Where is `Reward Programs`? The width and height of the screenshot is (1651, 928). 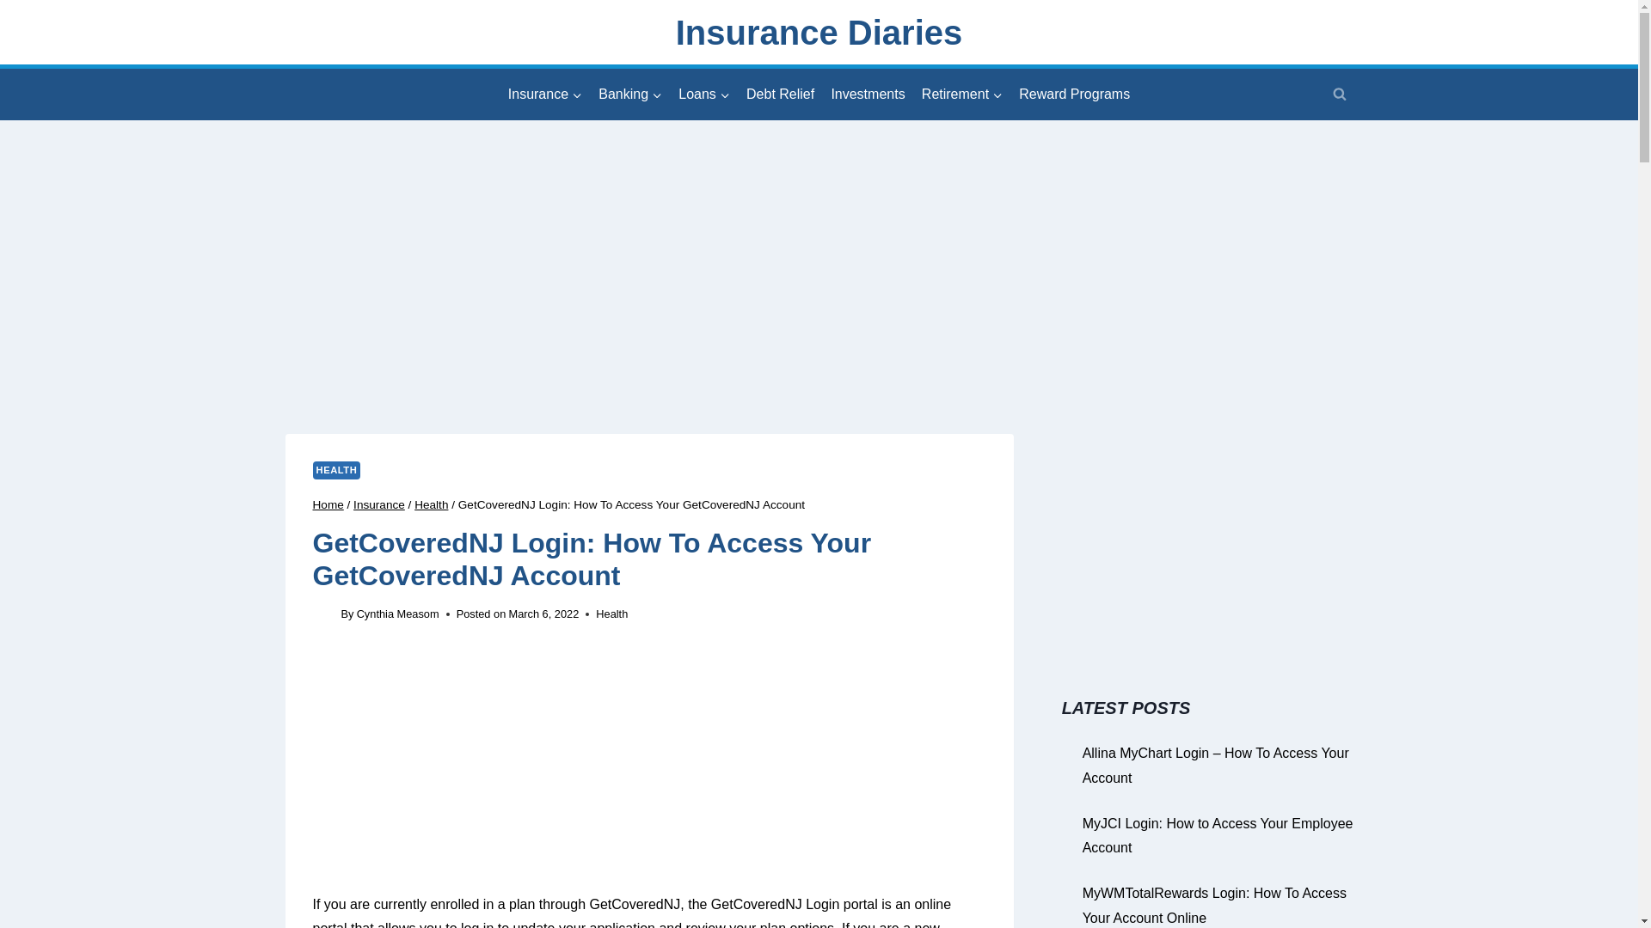 Reward Programs is located at coordinates (1075, 95).